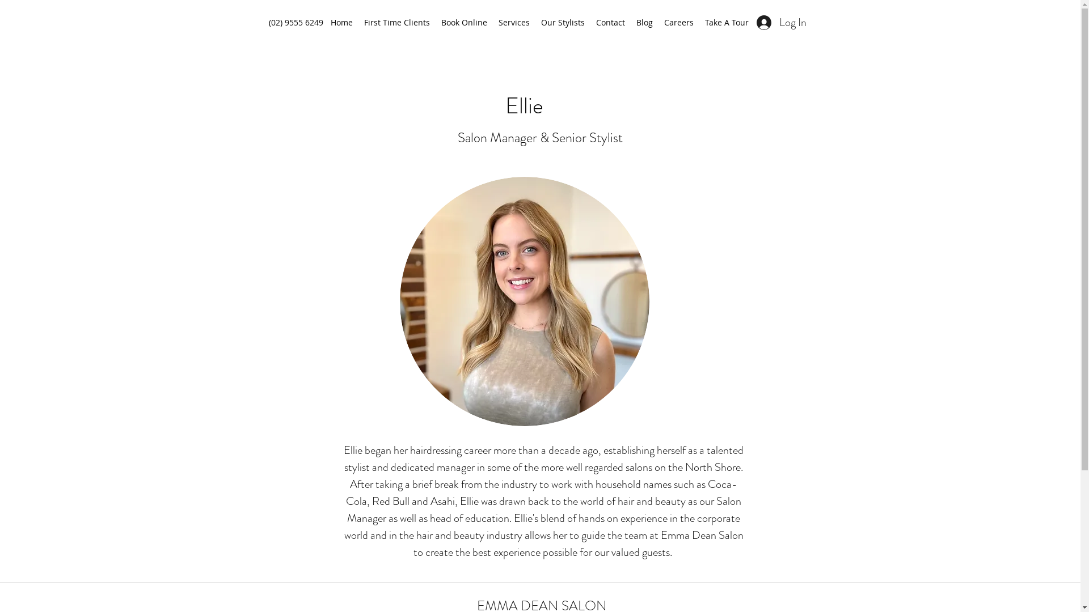 The width and height of the screenshot is (1089, 612). What do you see at coordinates (397, 23) in the screenshot?
I see `First Time Clients` at bounding box center [397, 23].